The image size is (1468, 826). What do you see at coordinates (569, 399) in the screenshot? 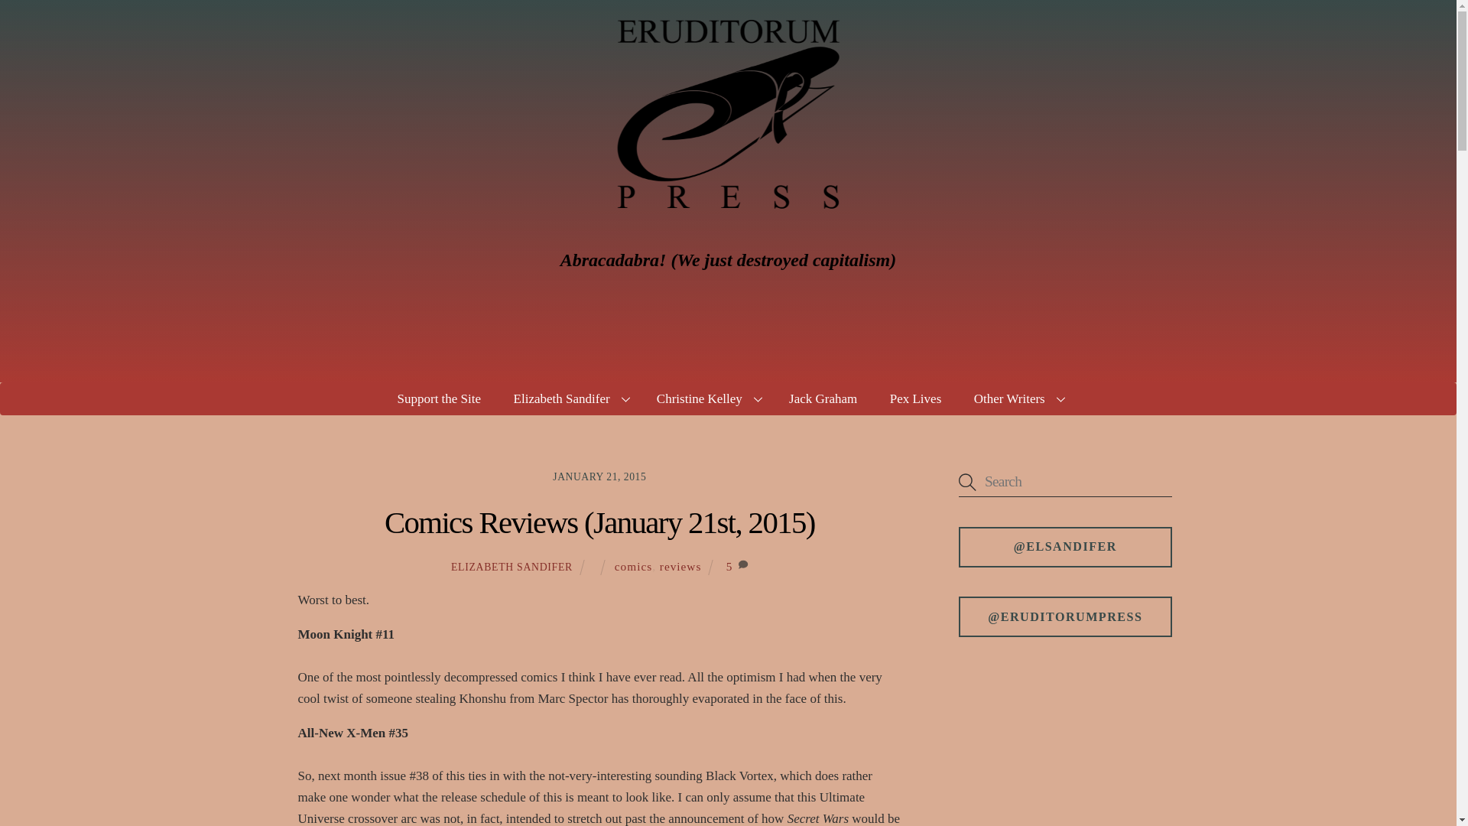
I see `Elizabeth Sandifer` at bounding box center [569, 399].